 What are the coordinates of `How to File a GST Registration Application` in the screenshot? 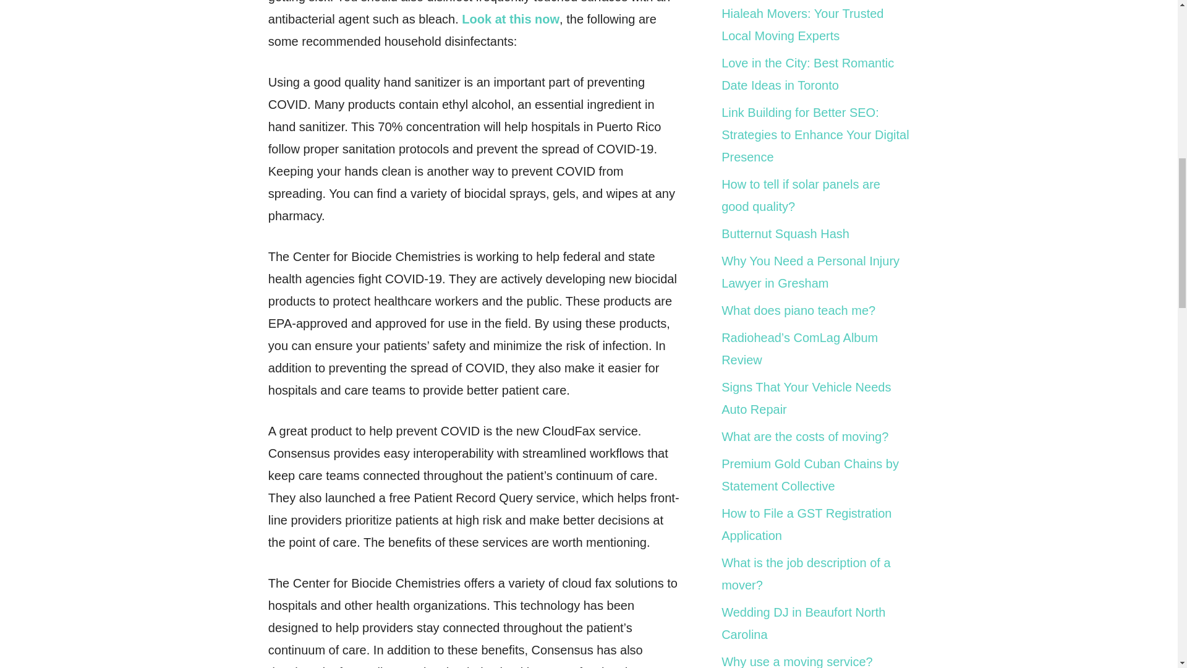 It's located at (806, 524).